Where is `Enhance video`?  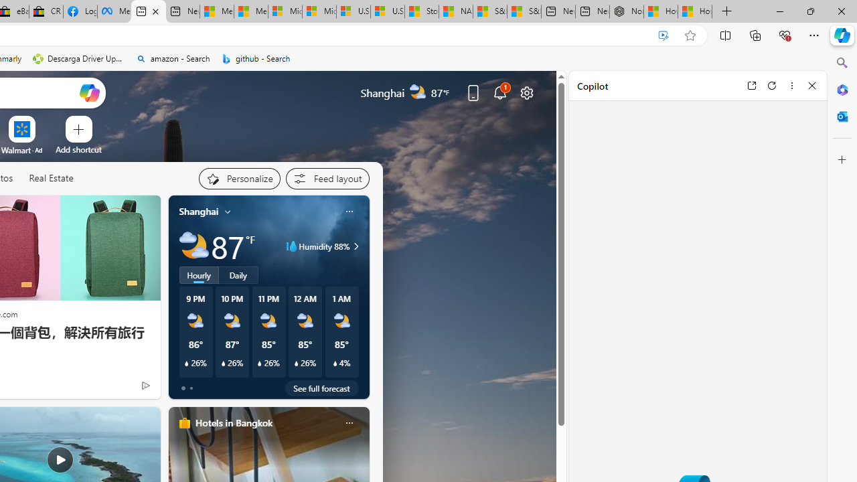
Enhance video is located at coordinates (664, 35).